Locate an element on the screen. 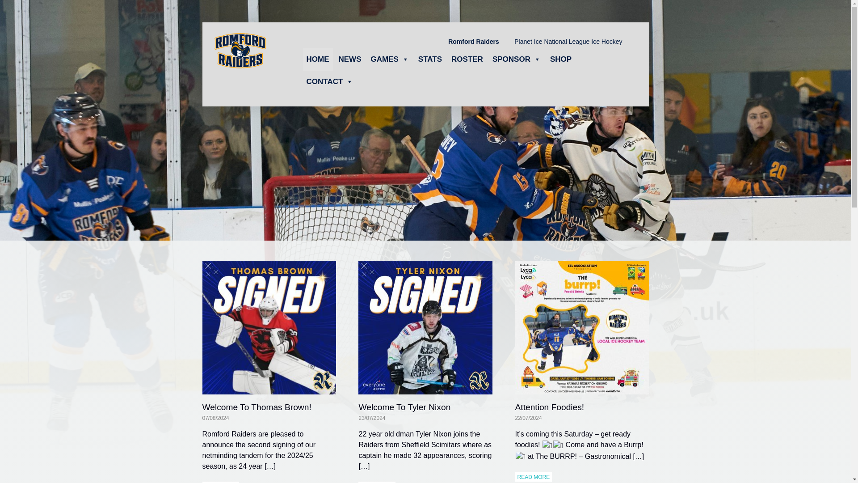 The image size is (858, 483). SPONSOR is located at coordinates (517, 59).